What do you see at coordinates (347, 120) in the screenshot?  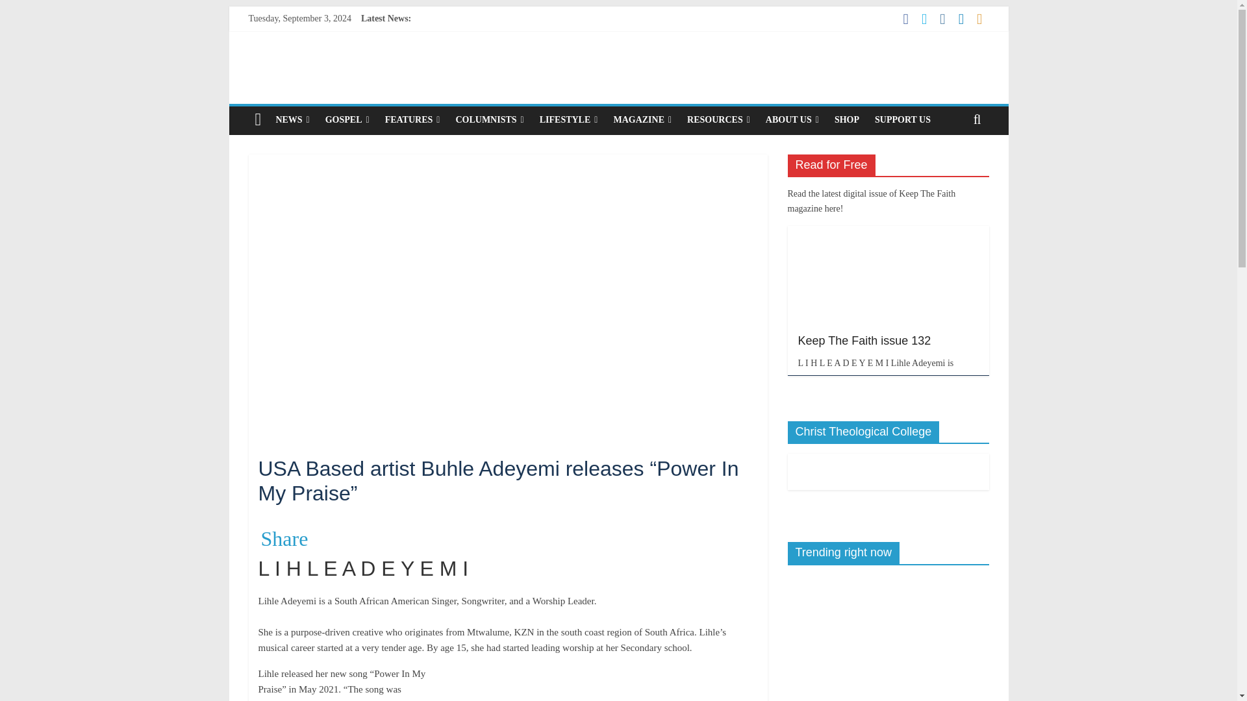 I see `GOSPEL` at bounding box center [347, 120].